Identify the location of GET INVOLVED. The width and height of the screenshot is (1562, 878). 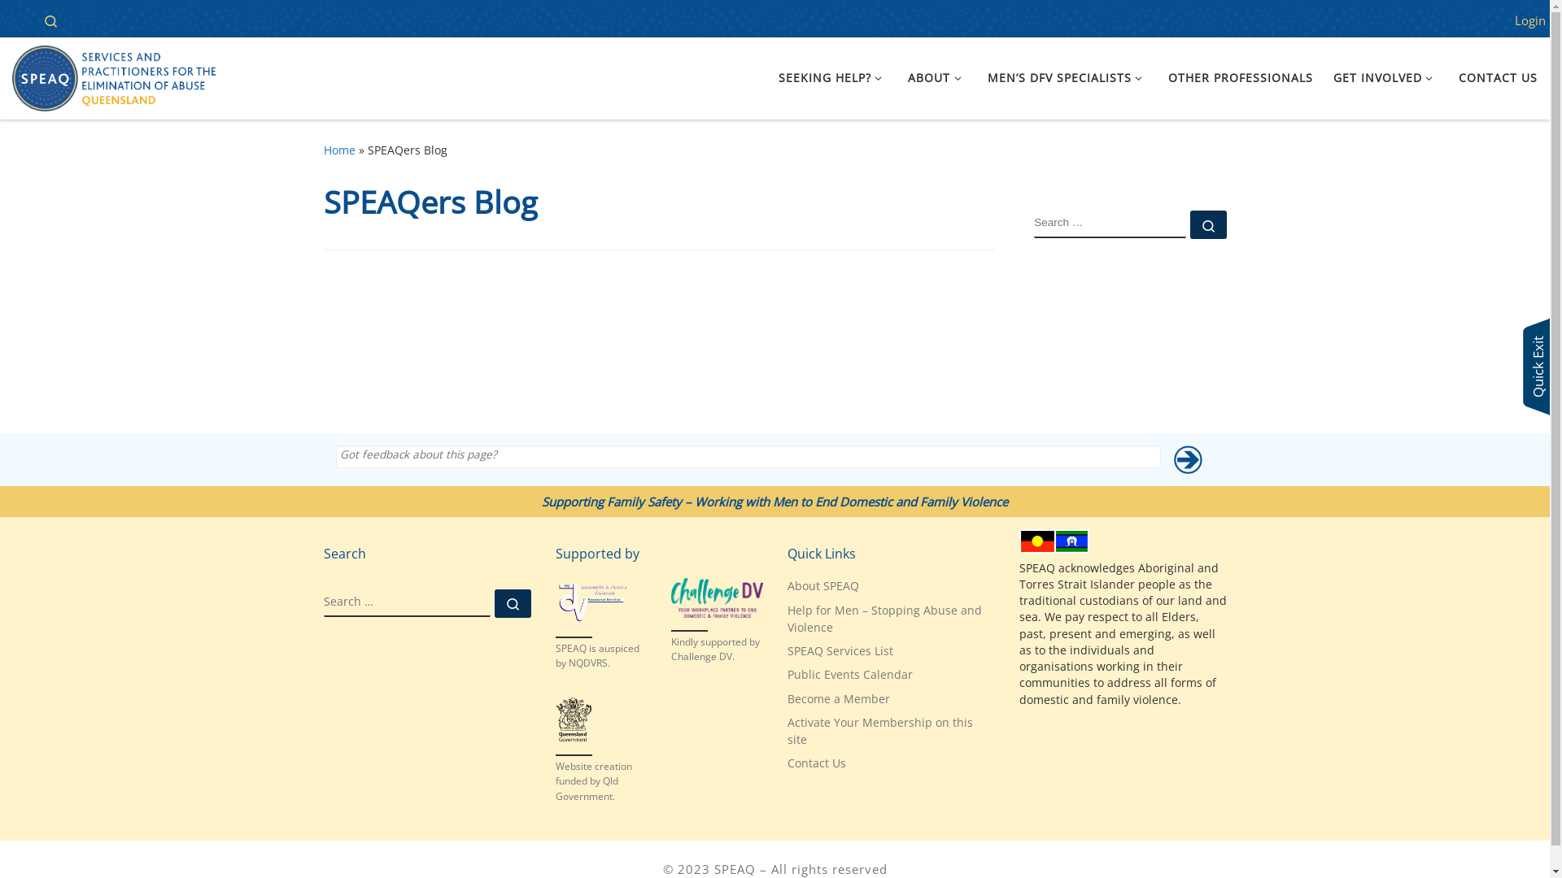
(1385, 78).